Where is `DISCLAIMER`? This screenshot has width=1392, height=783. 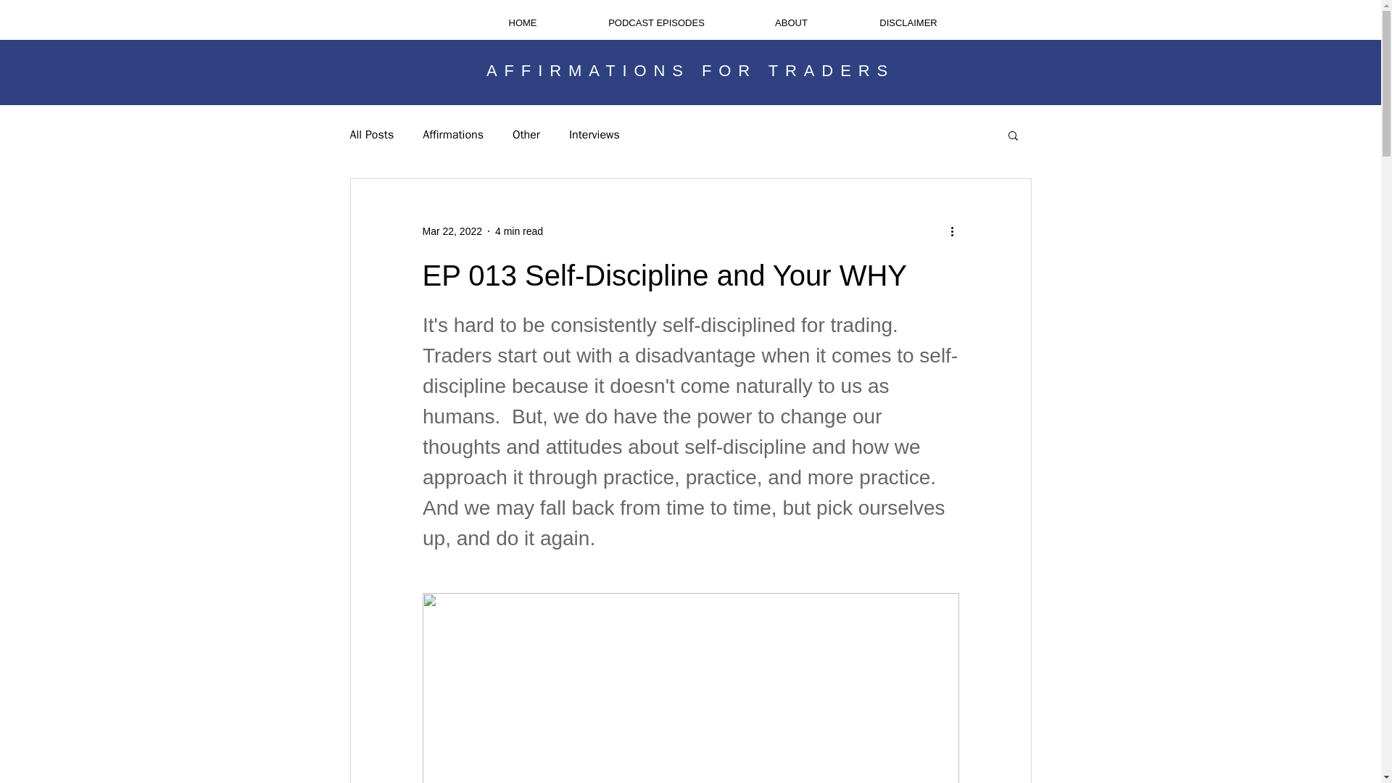
DISCLAIMER is located at coordinates (908, 22).